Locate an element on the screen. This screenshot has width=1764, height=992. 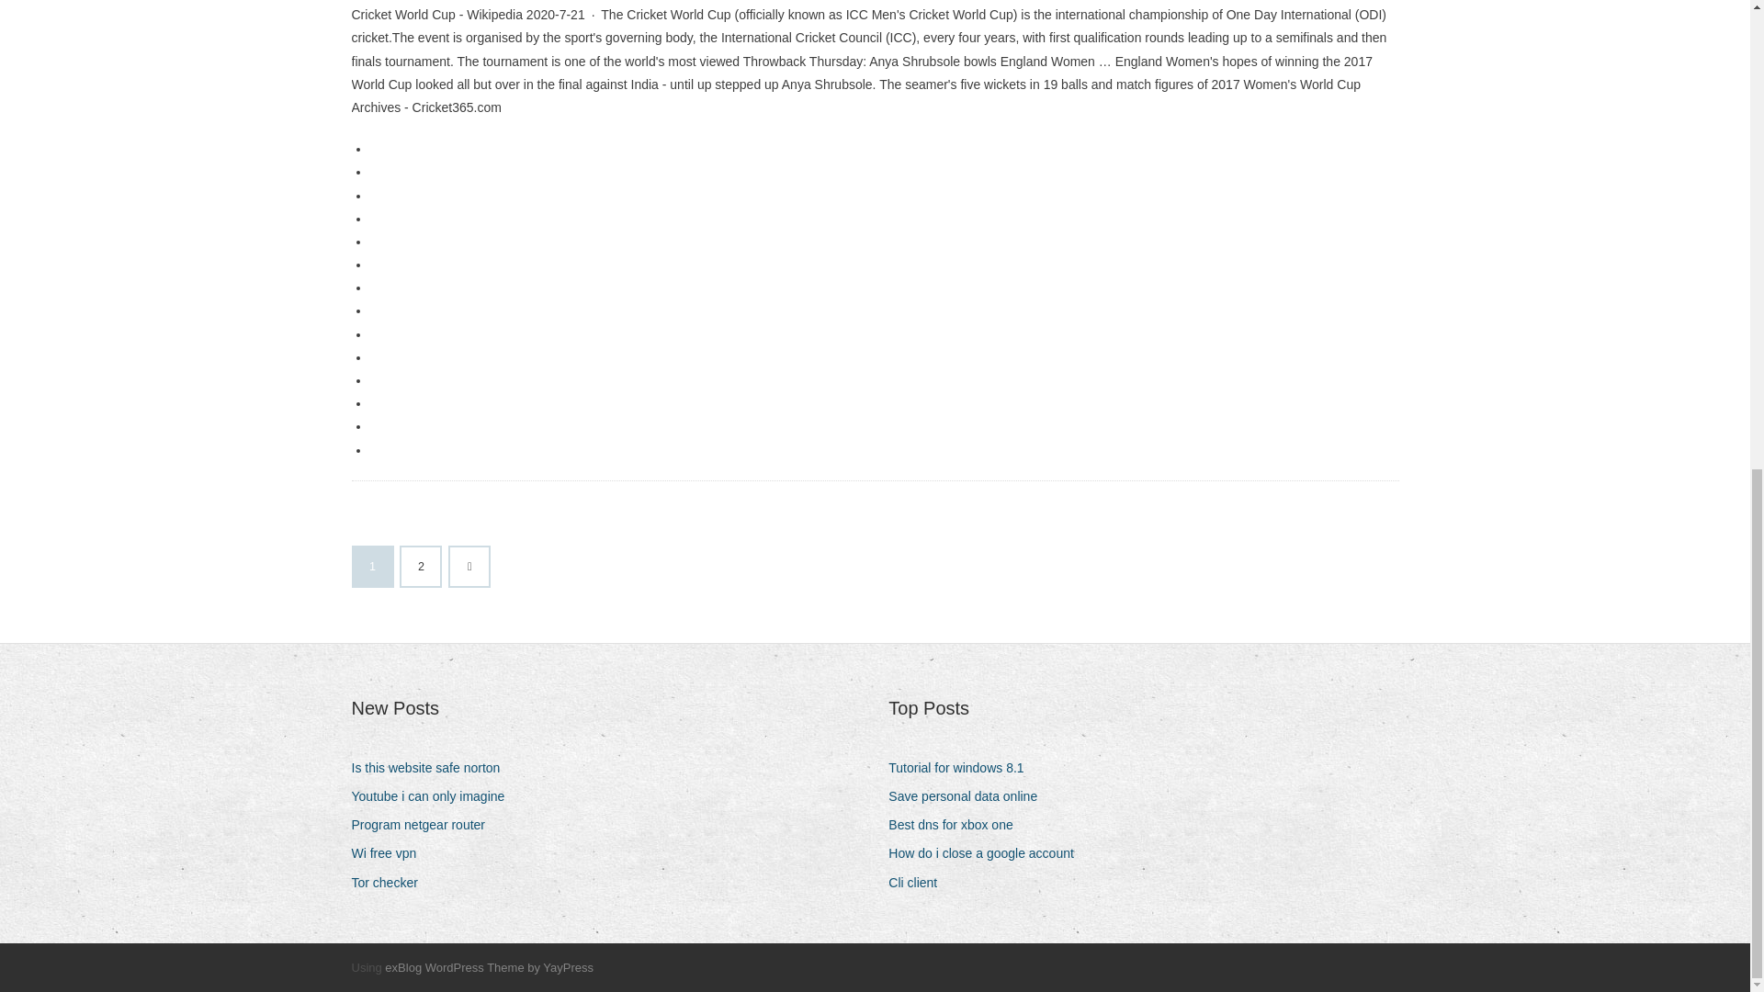
Save personal data online is located at coordinates (970, 797).